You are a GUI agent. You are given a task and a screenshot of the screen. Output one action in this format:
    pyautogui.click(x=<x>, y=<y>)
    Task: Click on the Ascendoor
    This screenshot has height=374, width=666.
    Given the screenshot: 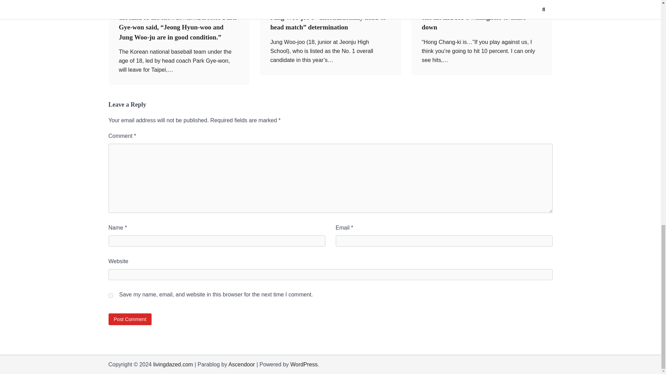 What is the action you would take?
    pyautogui.click(x=241, y=364)
    